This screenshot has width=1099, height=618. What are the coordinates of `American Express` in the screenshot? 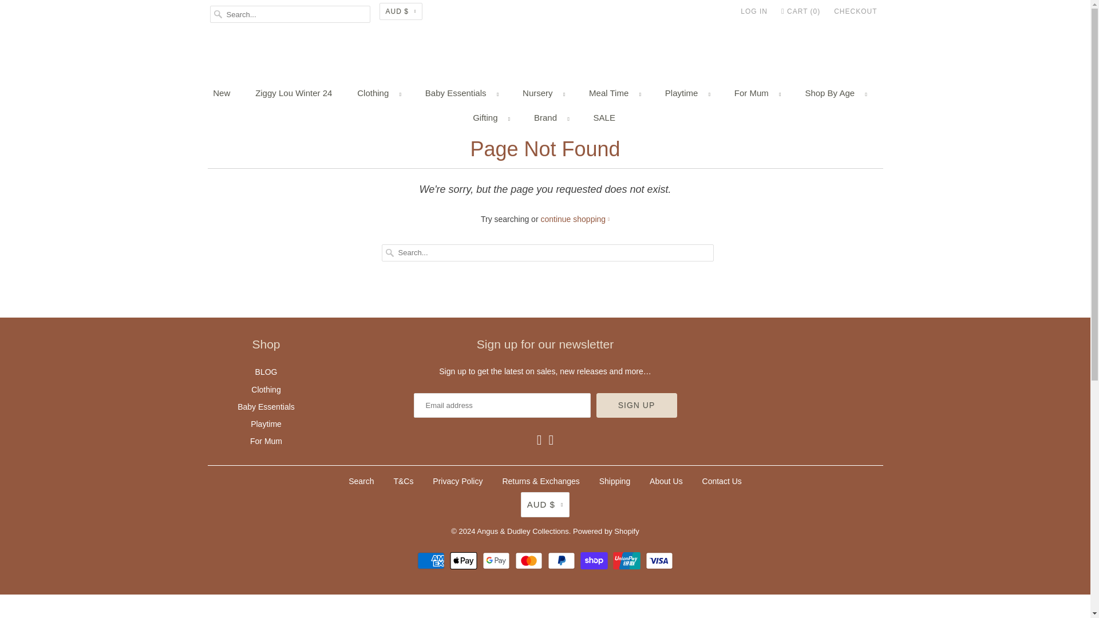 It's located at (432, 561).